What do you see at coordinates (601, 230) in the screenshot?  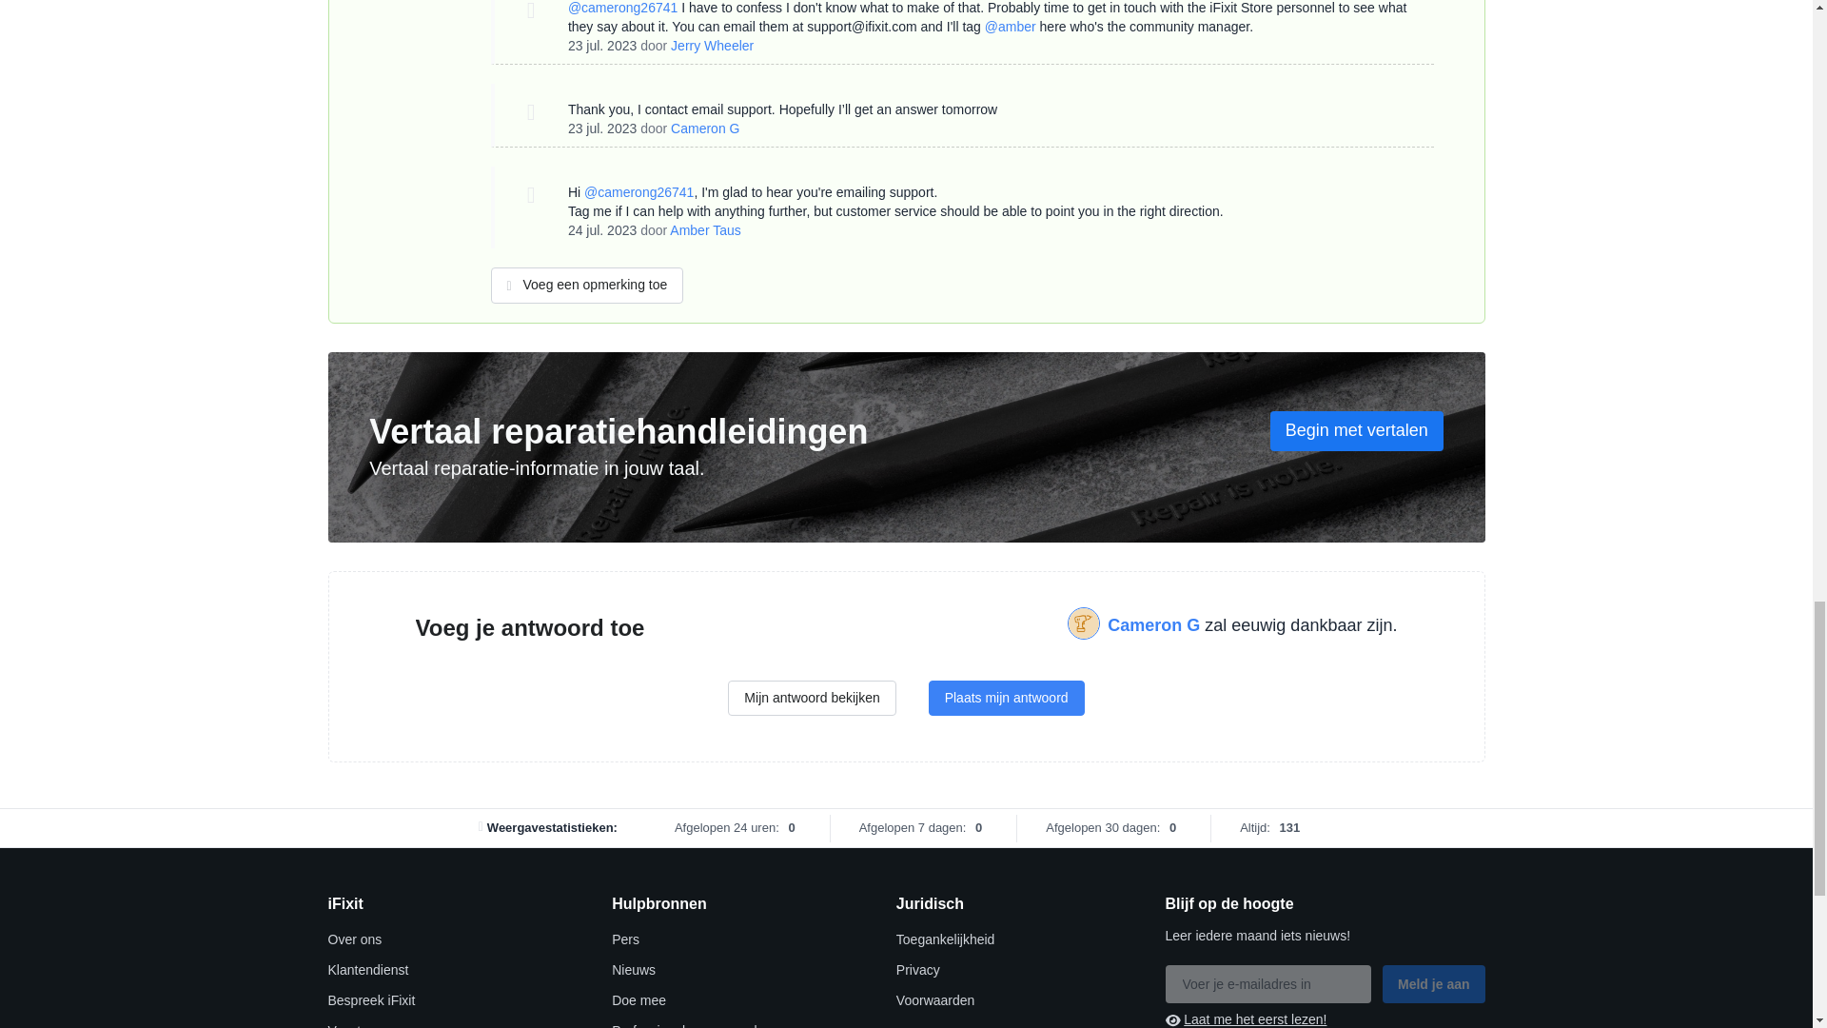 I see `Mon, 24 Jul 2023 12:31:04 -0700` at bounding box center [601, 230].